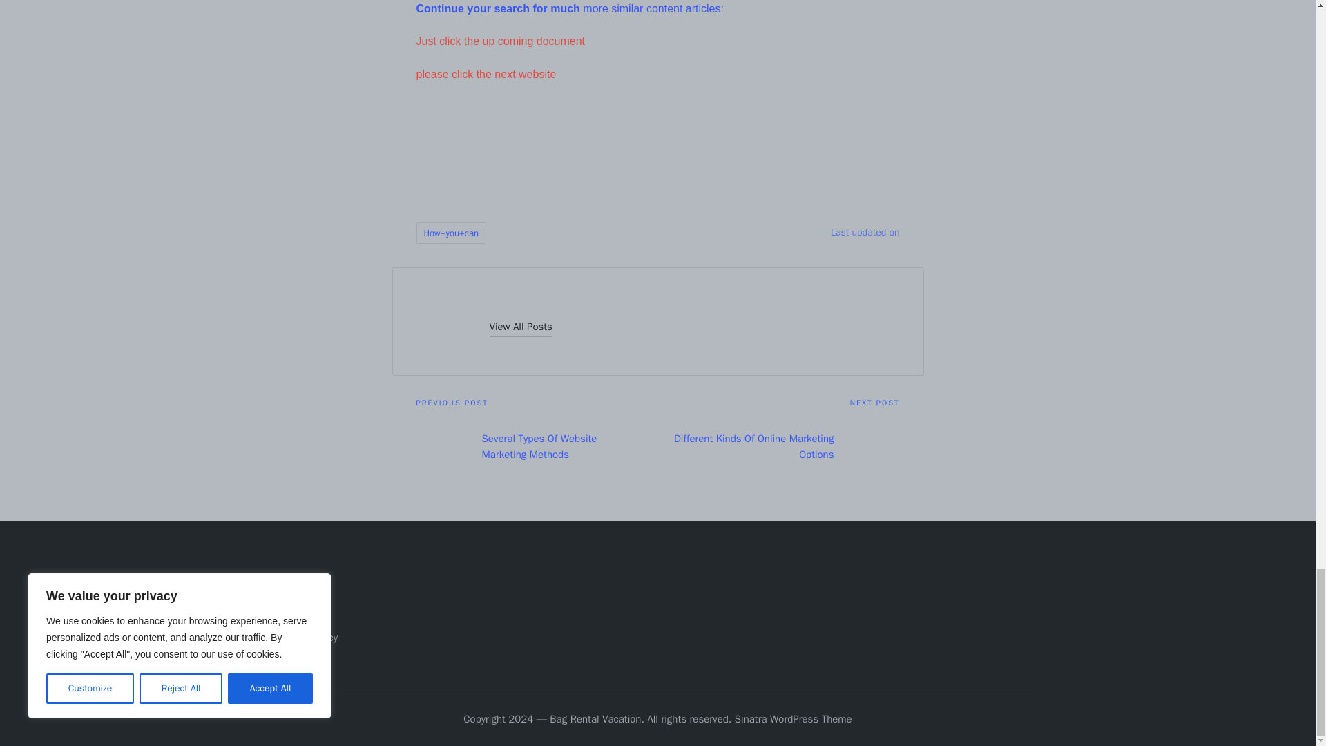 This screenshot has width=1326, height=746. Describe the element at coordinates (537, 446) in the screenshot. I see `Several Types Of Website Marketing Methods` at that location.